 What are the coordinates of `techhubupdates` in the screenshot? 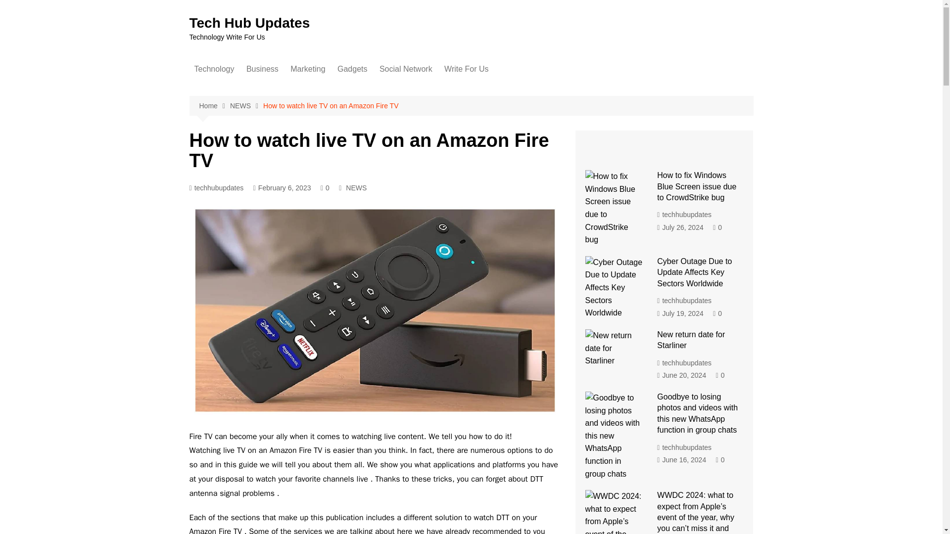 It's located at (216, 188).